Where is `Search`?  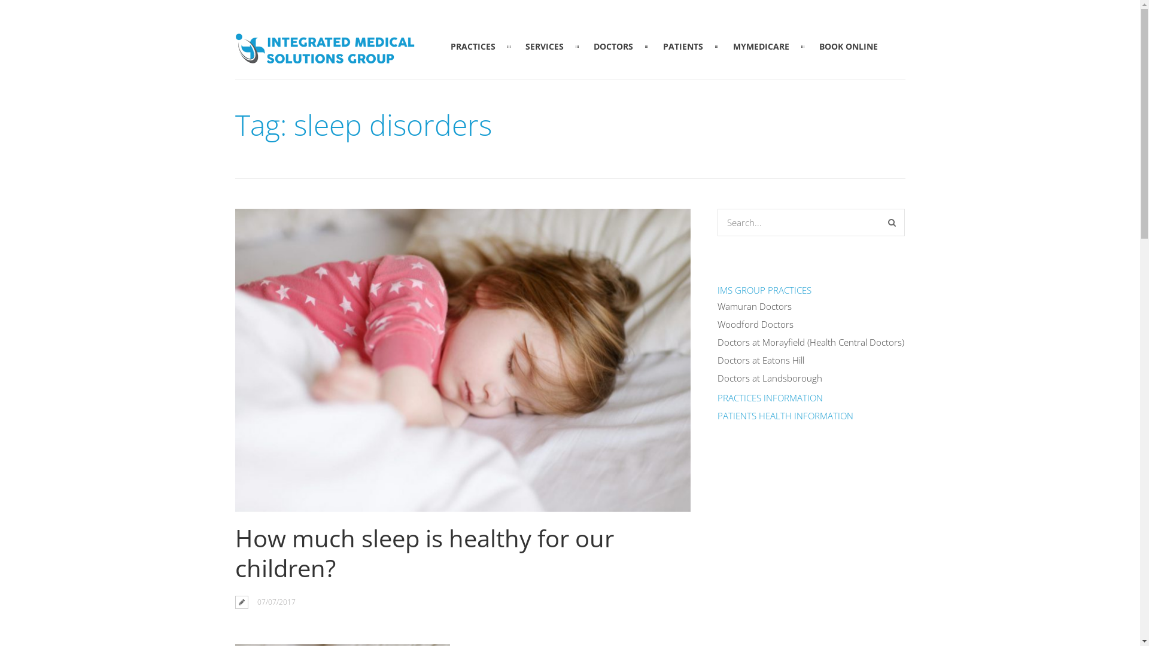
Search is located at coordinates (892, 223).